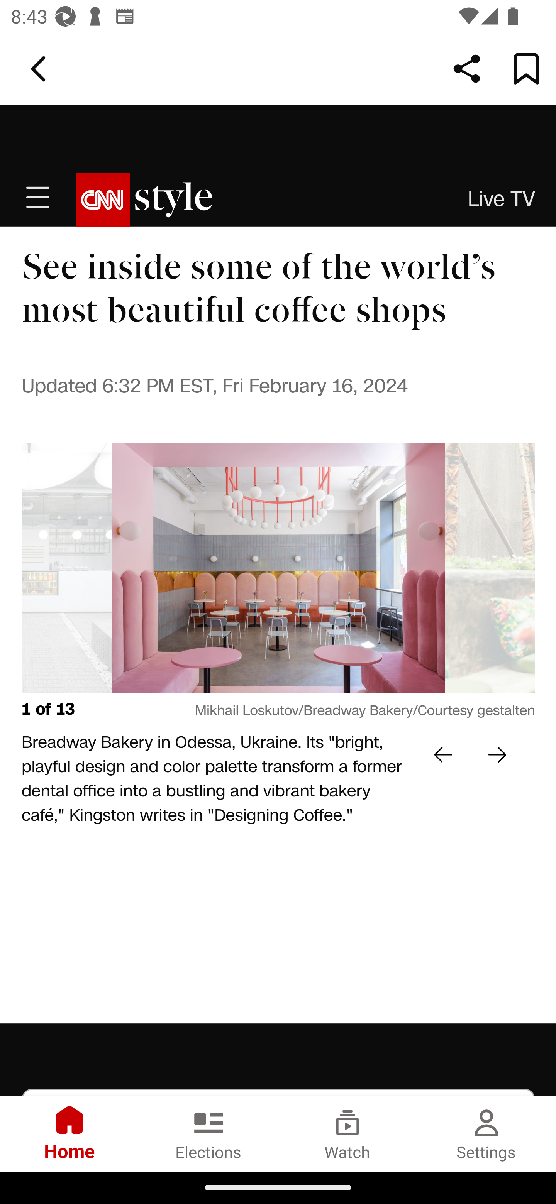 This screenshot has height=1204, width=556. Describe the element at coordinates (41, 69) in the screenshot. I see `Back Button` at that location.